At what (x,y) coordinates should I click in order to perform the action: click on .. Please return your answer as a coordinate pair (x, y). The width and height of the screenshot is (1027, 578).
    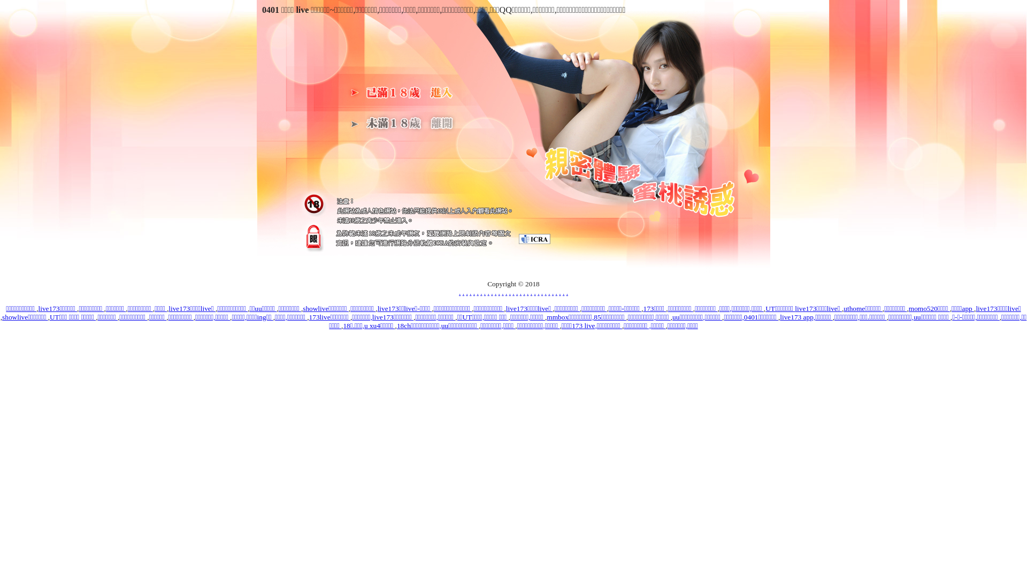
    Looking at the image, I should click on (503, 292).